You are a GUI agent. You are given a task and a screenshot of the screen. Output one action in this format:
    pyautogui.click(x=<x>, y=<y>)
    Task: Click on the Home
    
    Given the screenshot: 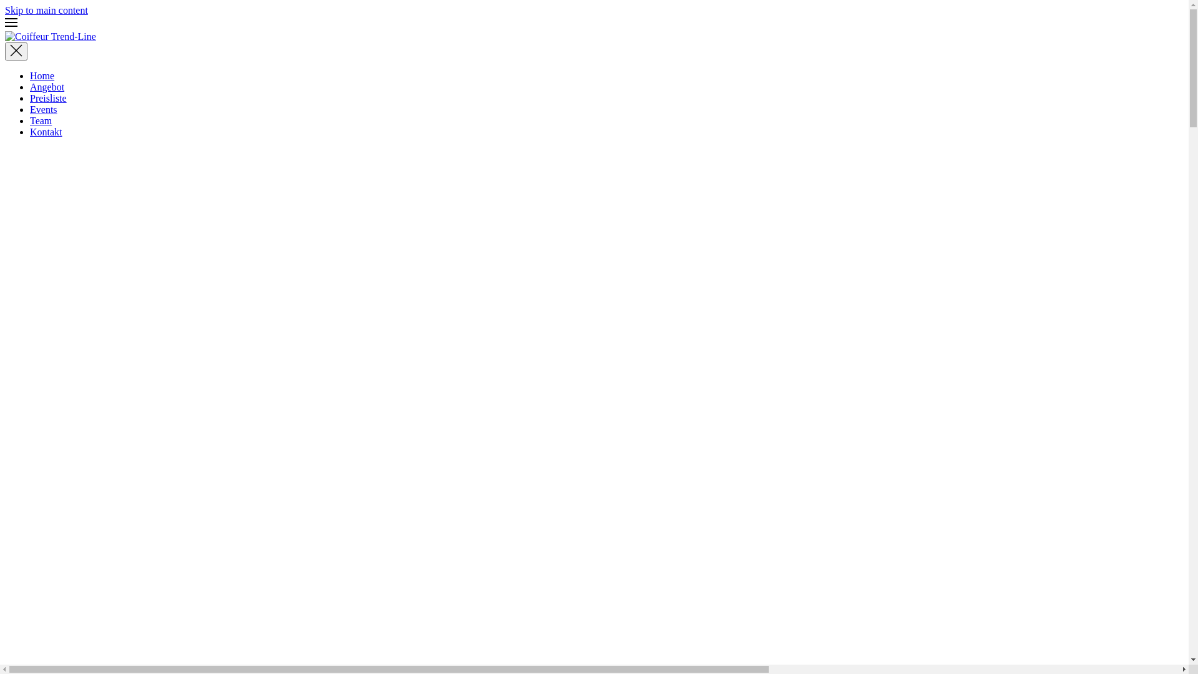 What is the action you would take?
    pyautogui.click(x=42, y=76)
    